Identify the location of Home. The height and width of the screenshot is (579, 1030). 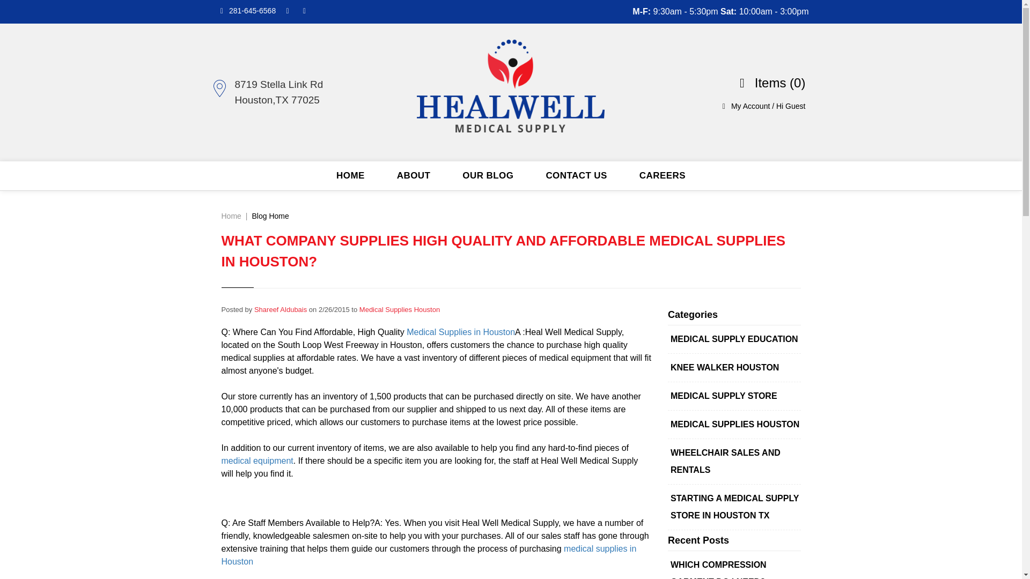
(231, 216).